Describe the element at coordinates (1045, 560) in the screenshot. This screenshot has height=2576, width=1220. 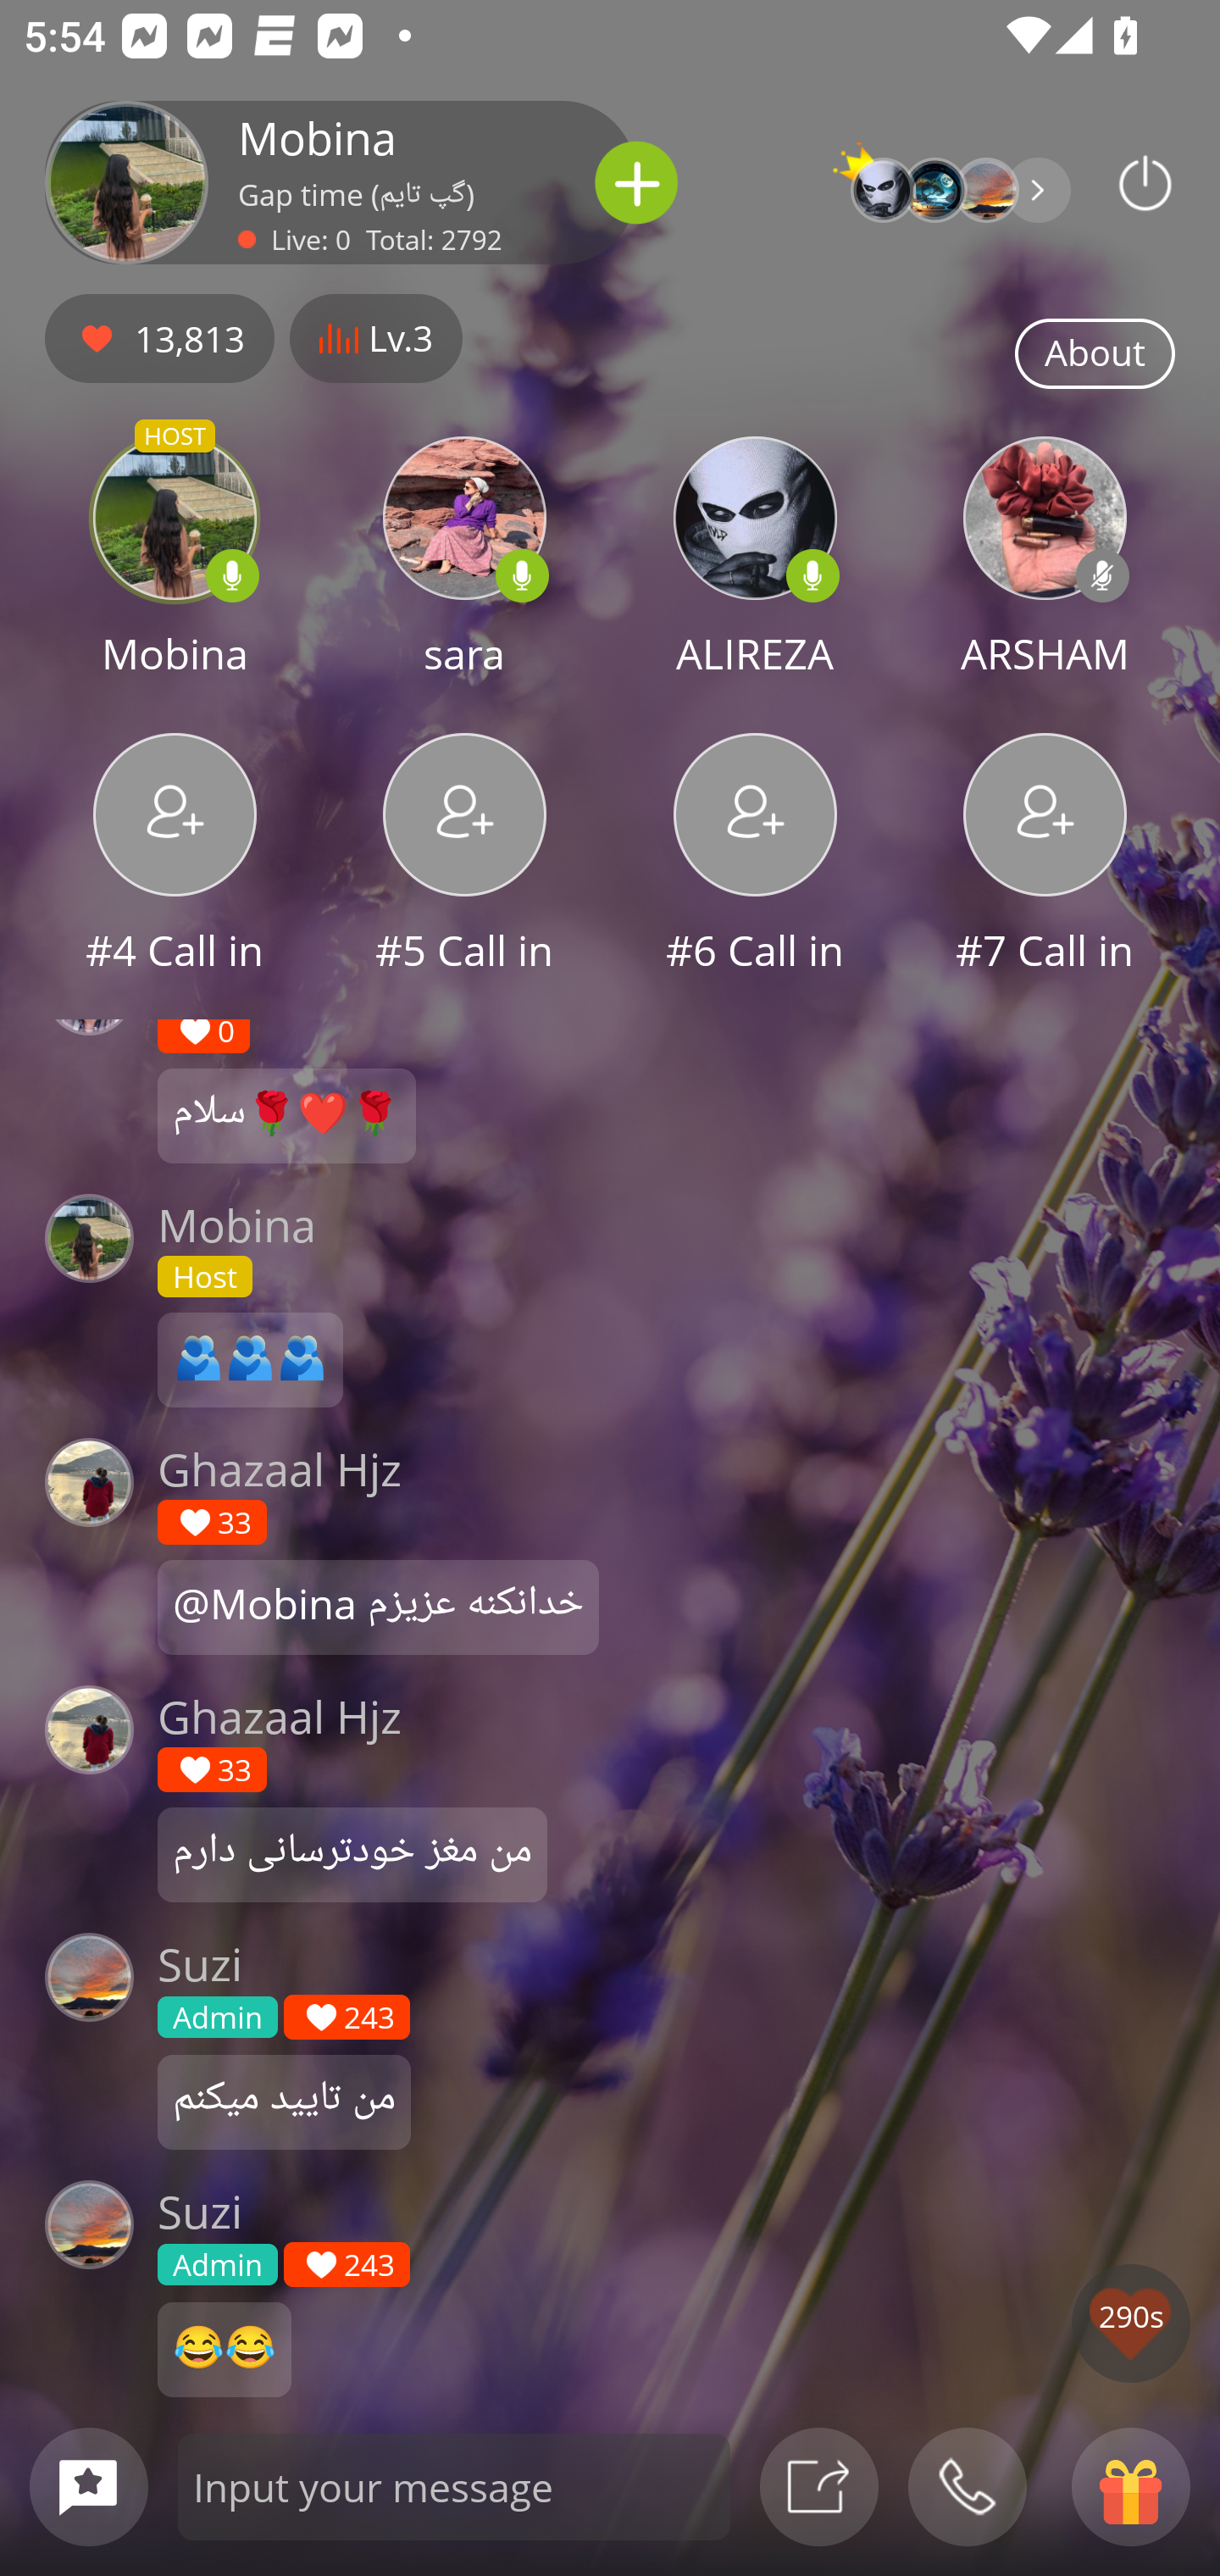
I see `ARSHAM` at that location.